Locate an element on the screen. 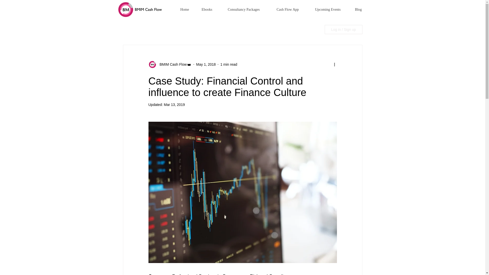 The height and width of the screenshot is (275, 489). Blog is located at coordinates (358, 9).